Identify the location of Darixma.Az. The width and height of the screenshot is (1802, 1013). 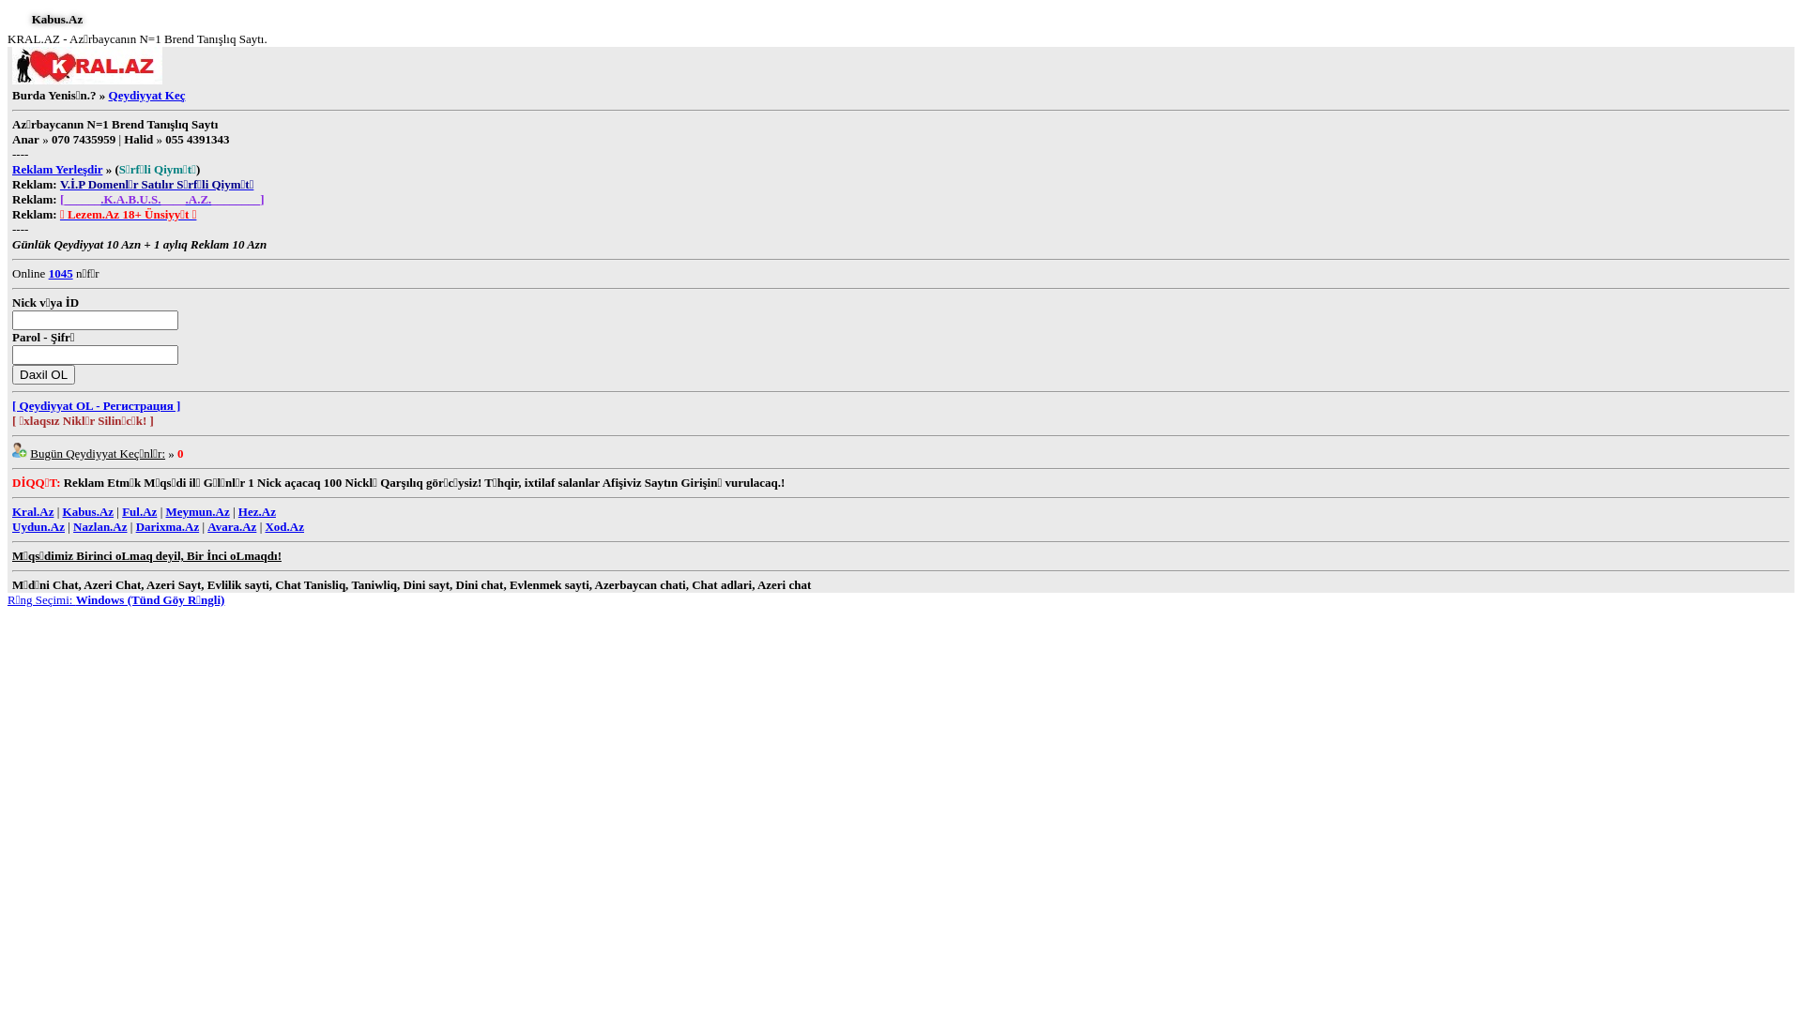
(168, 527).